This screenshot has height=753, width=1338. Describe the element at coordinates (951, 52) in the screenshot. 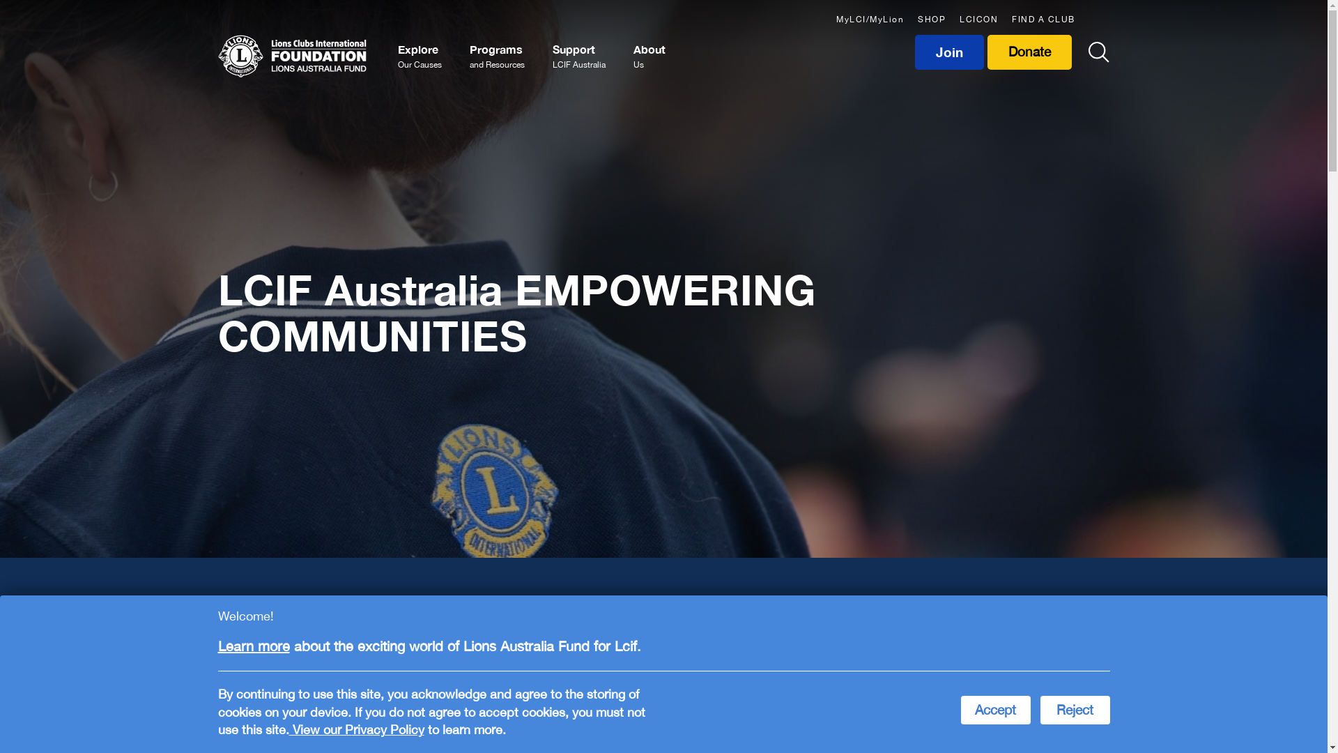

I see `Join` at that location.